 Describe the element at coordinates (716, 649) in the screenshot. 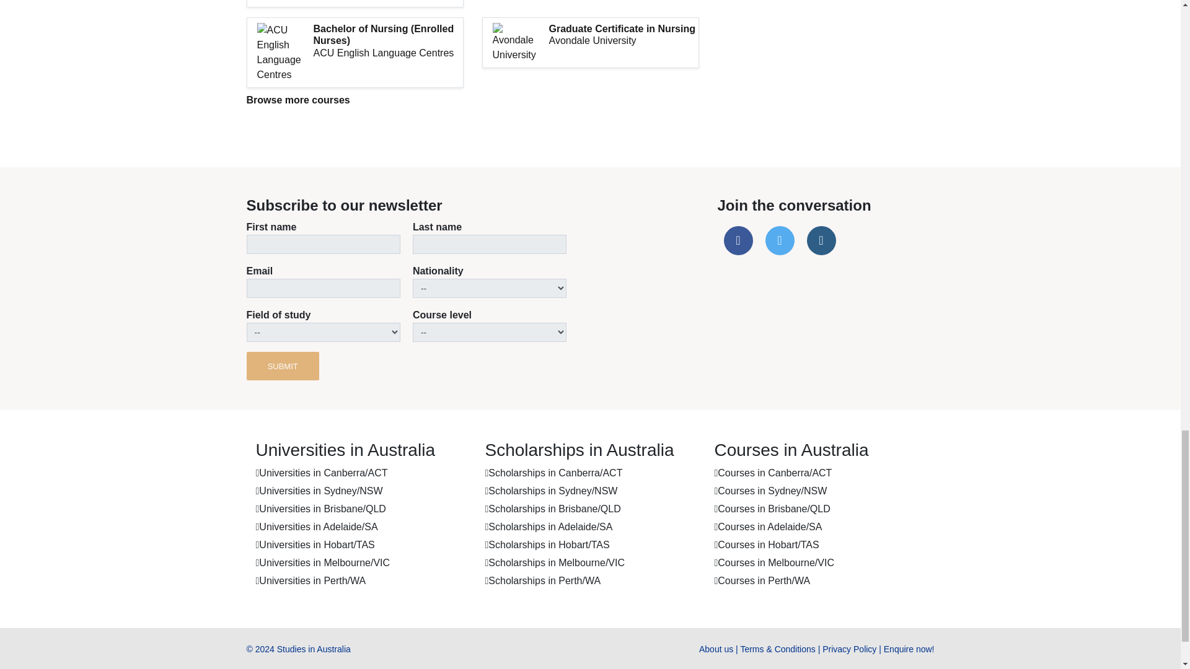

I see `About us` at that location.